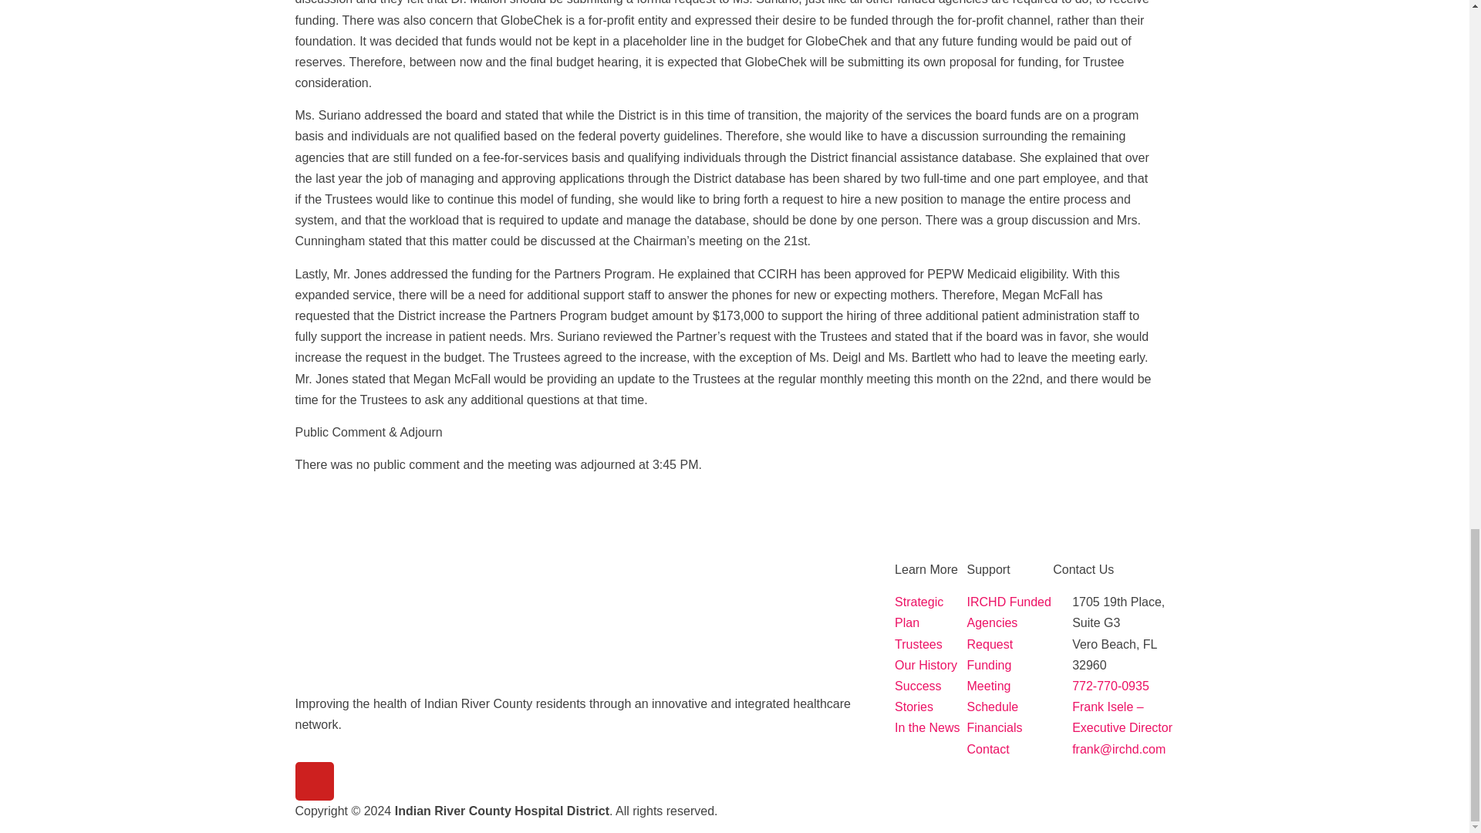  What do you see at coordinates (1114, 685) in the screenshot?
I see `772-770-0935` at bounding box center [1114, 685].